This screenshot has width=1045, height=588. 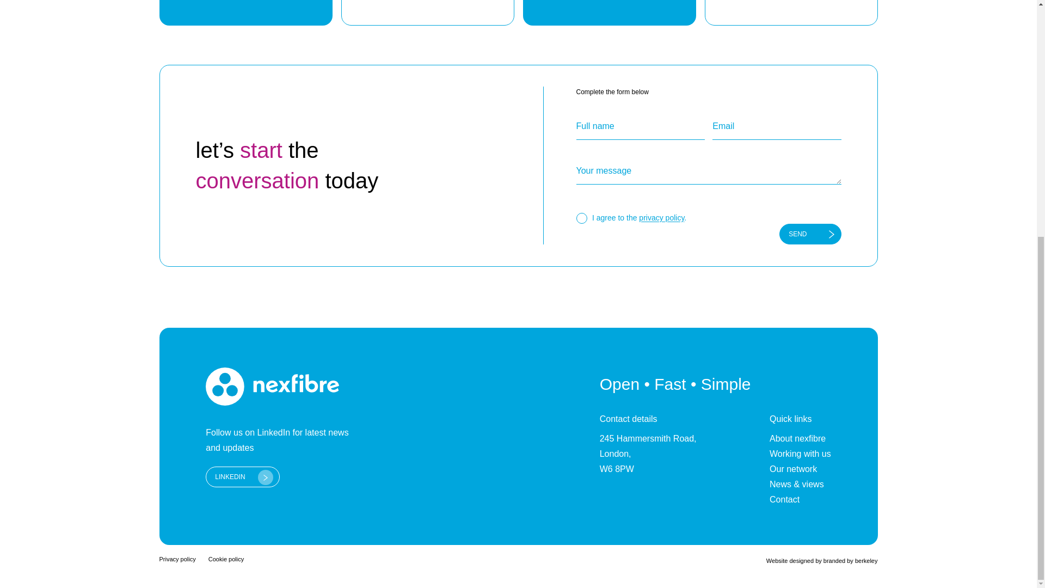 I want to click on About nexfibre, so click(x=800, y=438).